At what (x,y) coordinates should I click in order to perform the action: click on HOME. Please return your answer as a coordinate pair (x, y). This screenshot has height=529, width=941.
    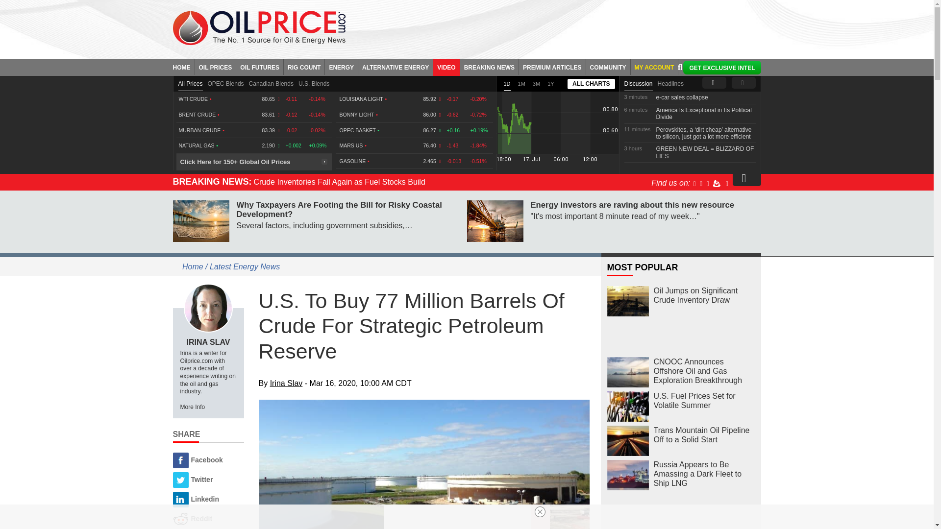
    Looking at the image, I should click on (183, 67).